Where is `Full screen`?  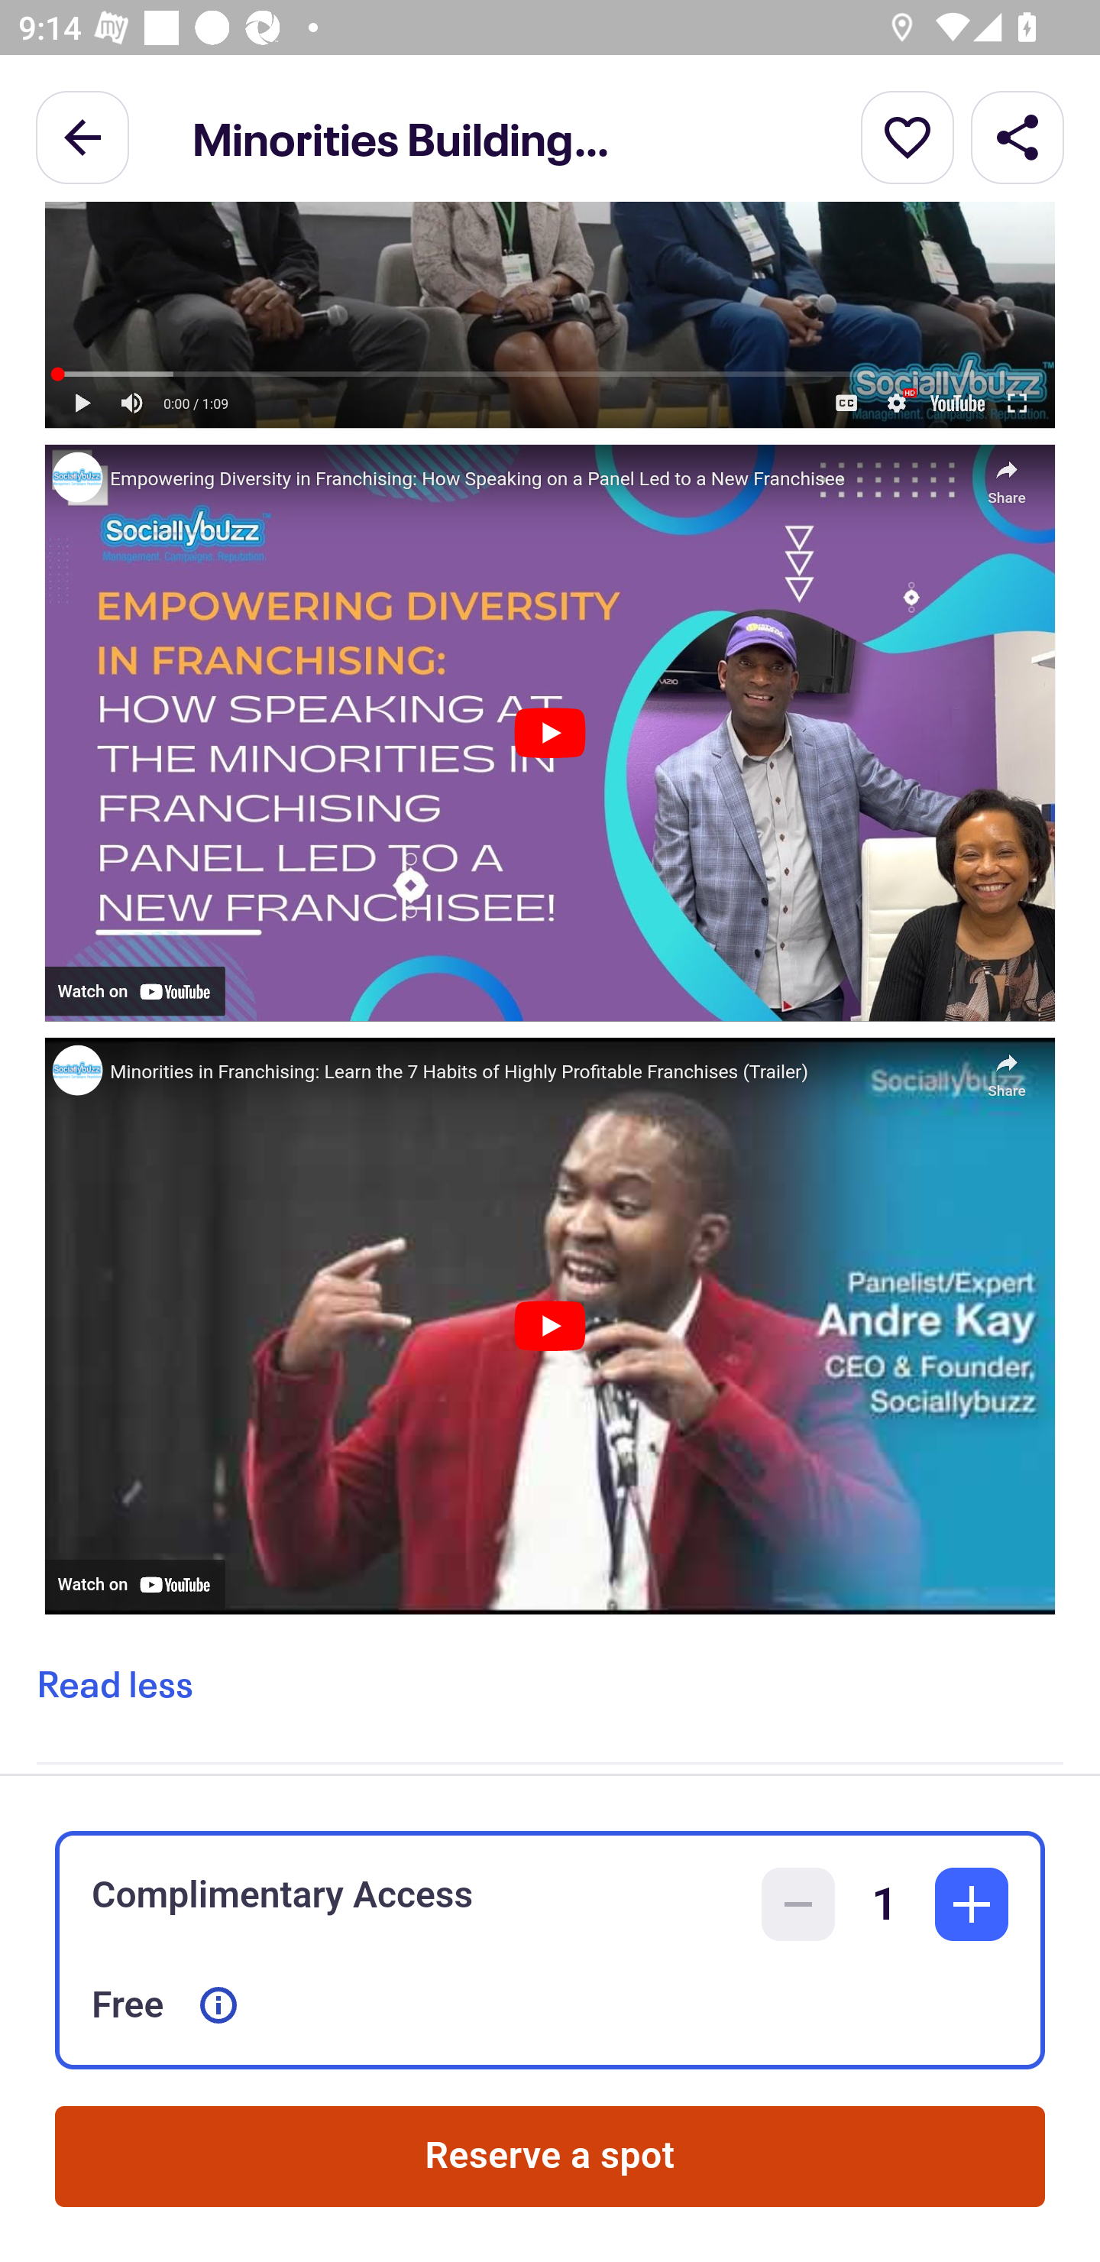 Full screen is located at coordinates (1016, 402).